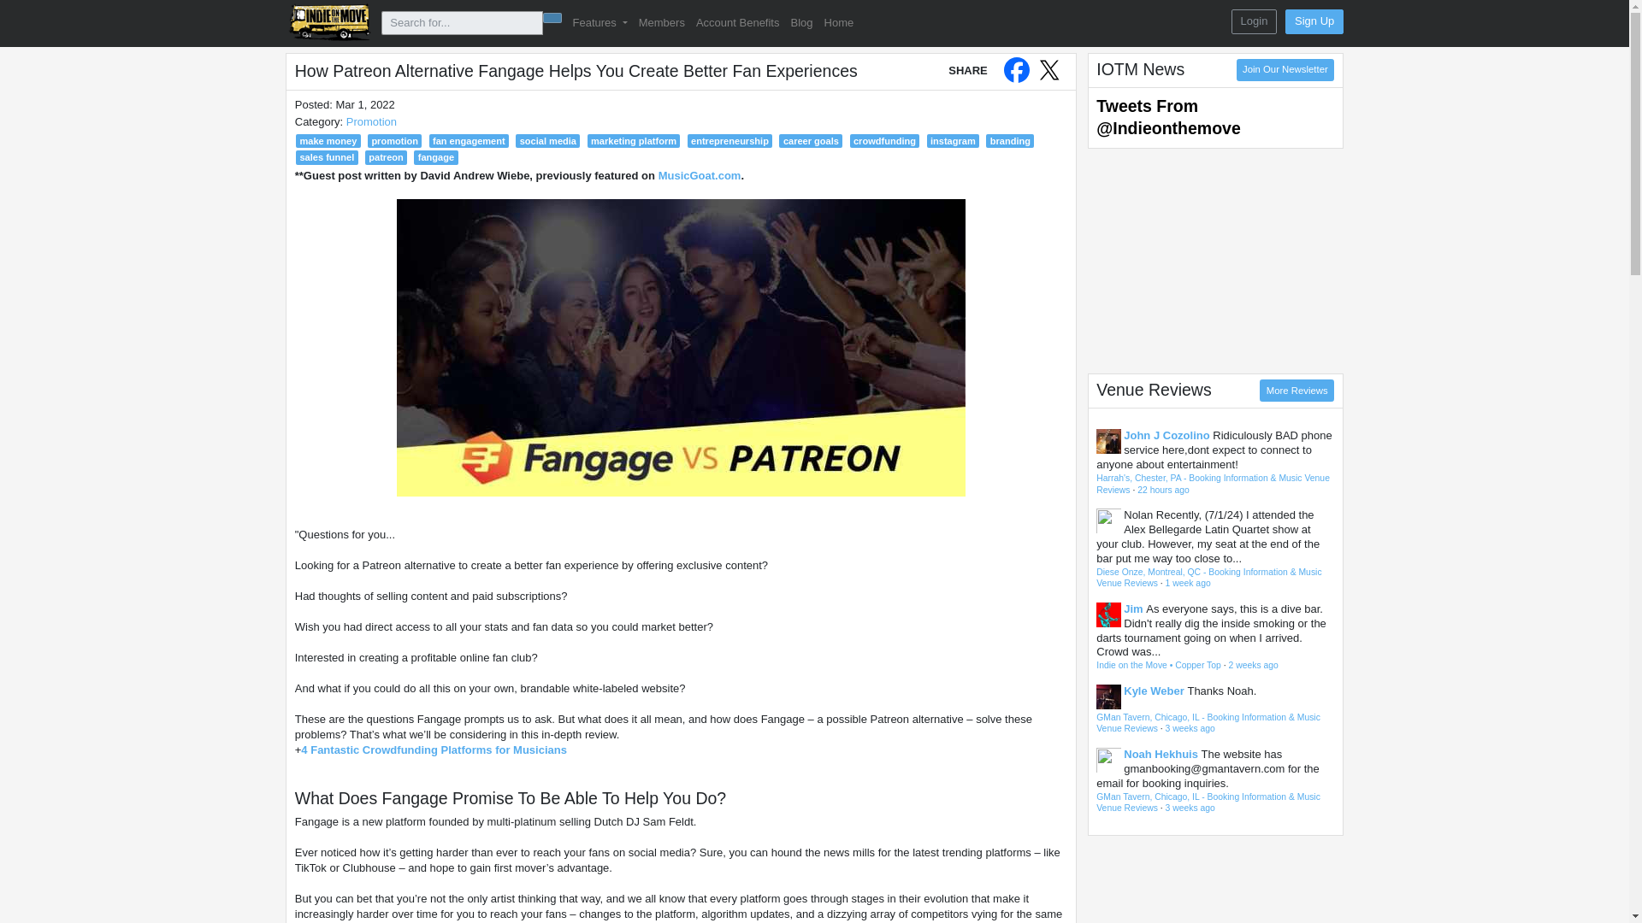 The height and width of the screenshot is (923, 1642). I want to click on Home, so click(838, 24).